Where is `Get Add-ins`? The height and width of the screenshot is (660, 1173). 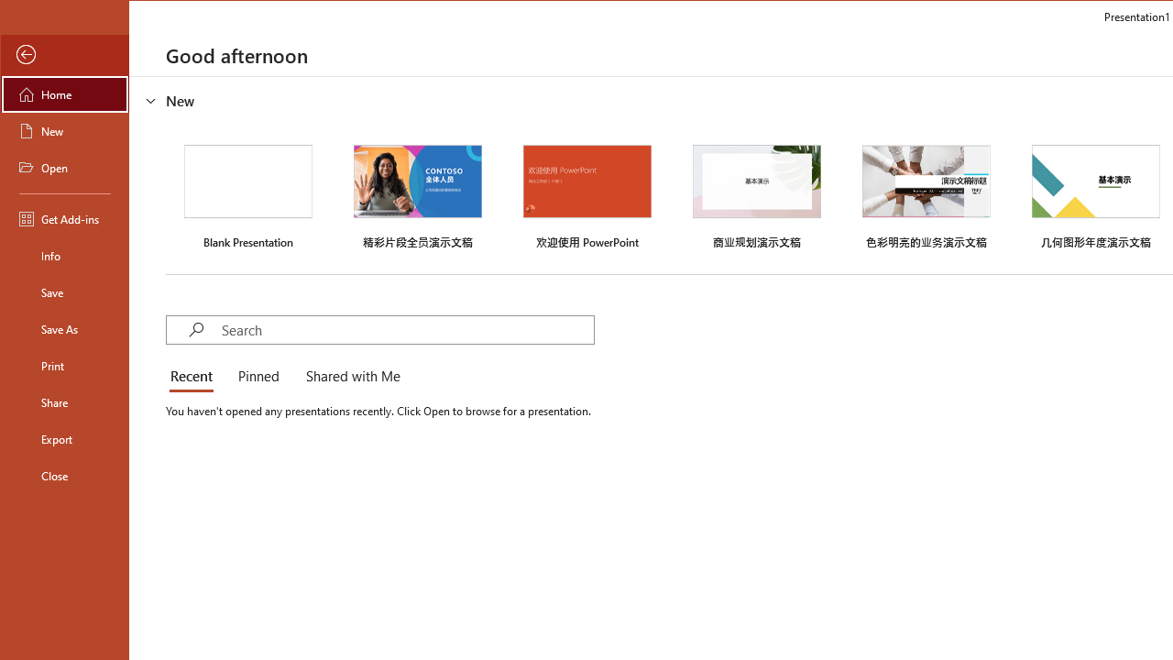
Get Add-ins is located at coordinates (64, 218).